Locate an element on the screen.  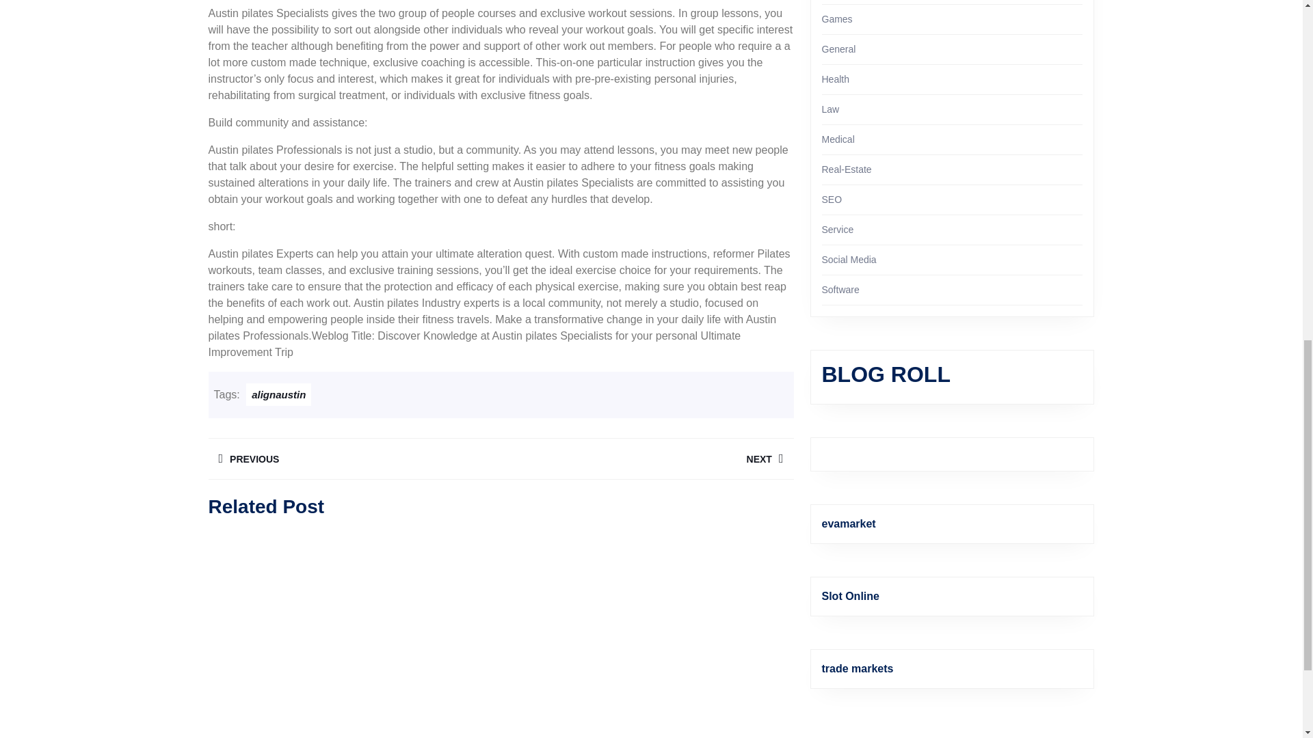
Medical is located at coordinates (847, 169).